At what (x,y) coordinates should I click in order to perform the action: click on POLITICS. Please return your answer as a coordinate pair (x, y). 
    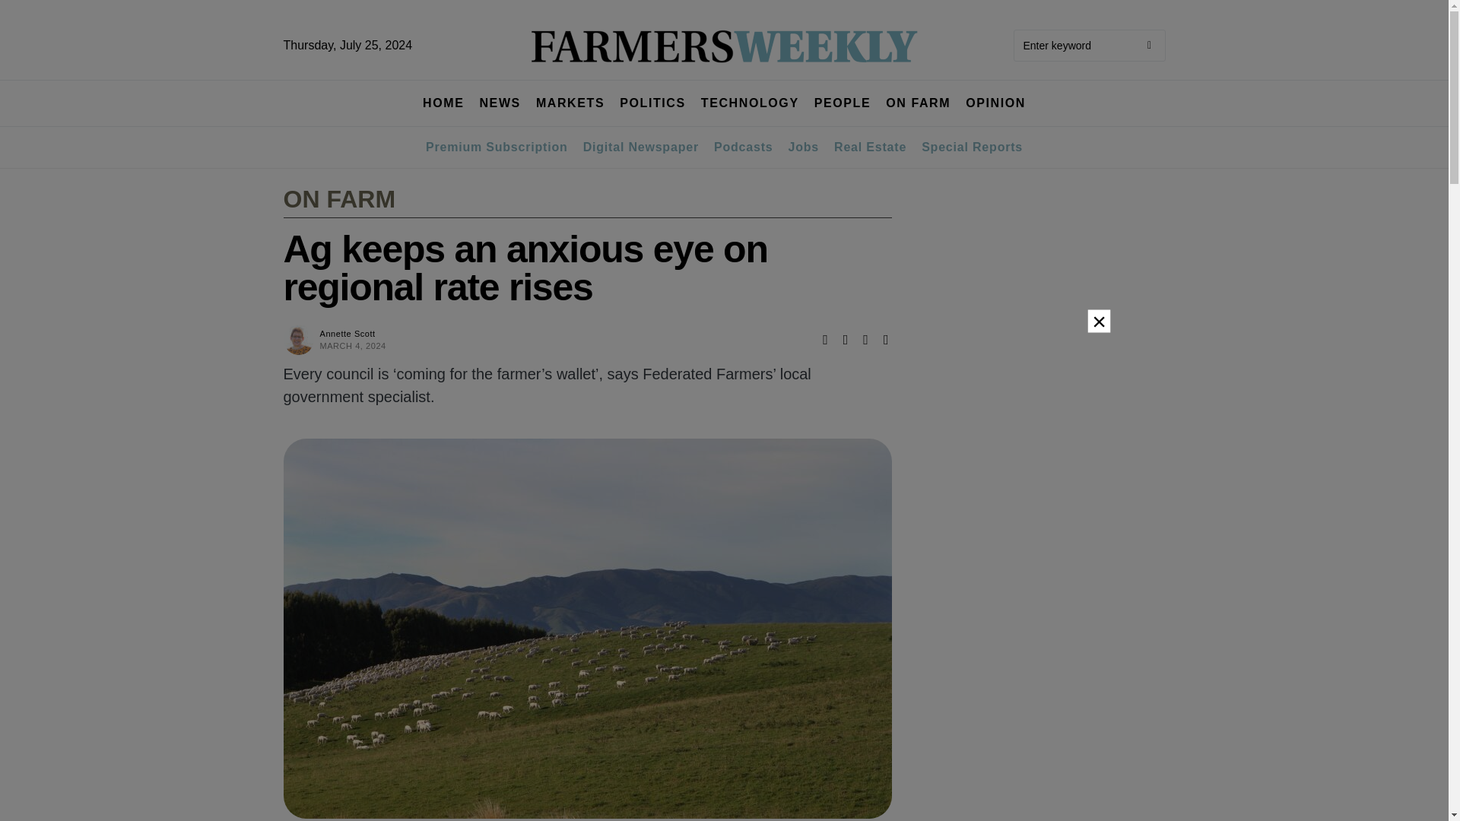
    Looking at the image, I should click on (652, 103).